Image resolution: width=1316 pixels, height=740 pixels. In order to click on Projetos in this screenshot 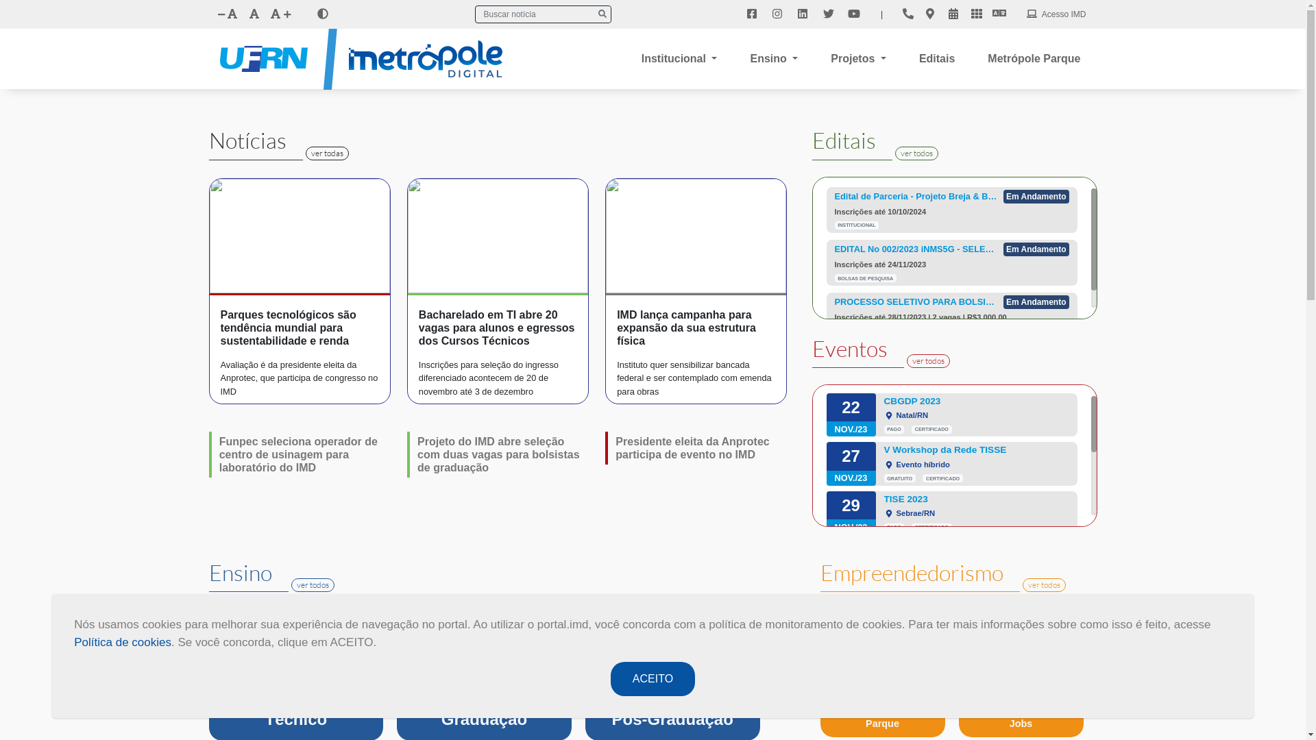, I will do `click(858, 59)`.